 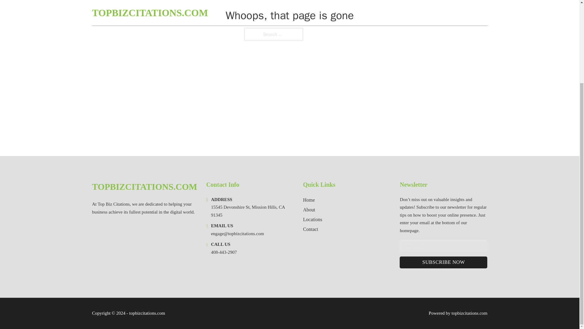 I want to click on SUBSCRIBE NOW, so click(x=443, y=263).